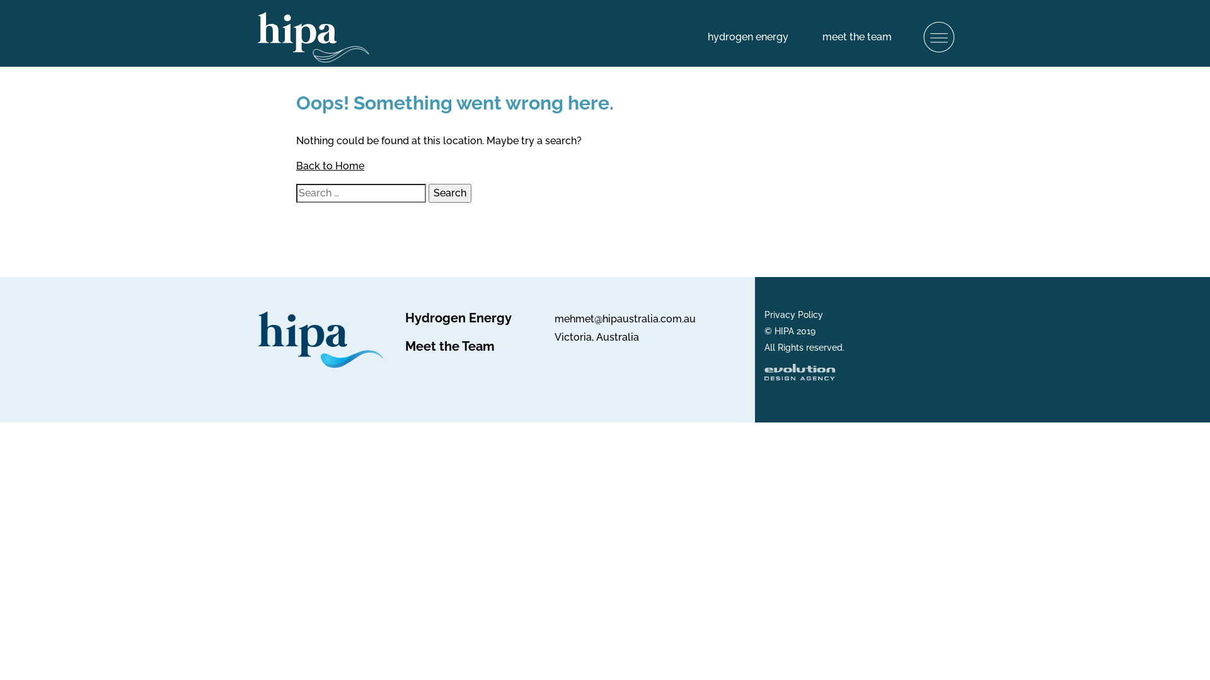 The height and width of the screenshot is (680, 1210). What do you see at coordinates (361, 193) in the screenshot?
I see `Search for` at bounding box center [361, 193].